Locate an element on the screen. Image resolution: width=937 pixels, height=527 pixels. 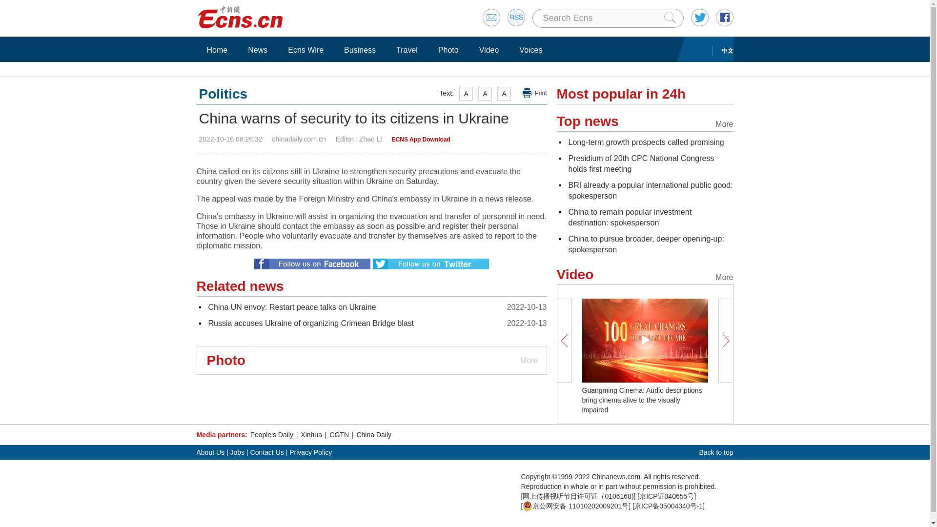
Travel is located at coordinates (407, 50).